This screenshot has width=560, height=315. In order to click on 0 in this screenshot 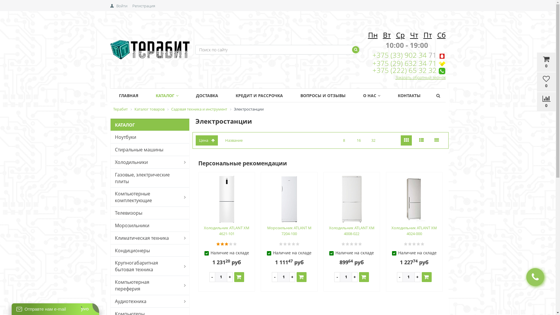, I will do `click(546, 62)`.